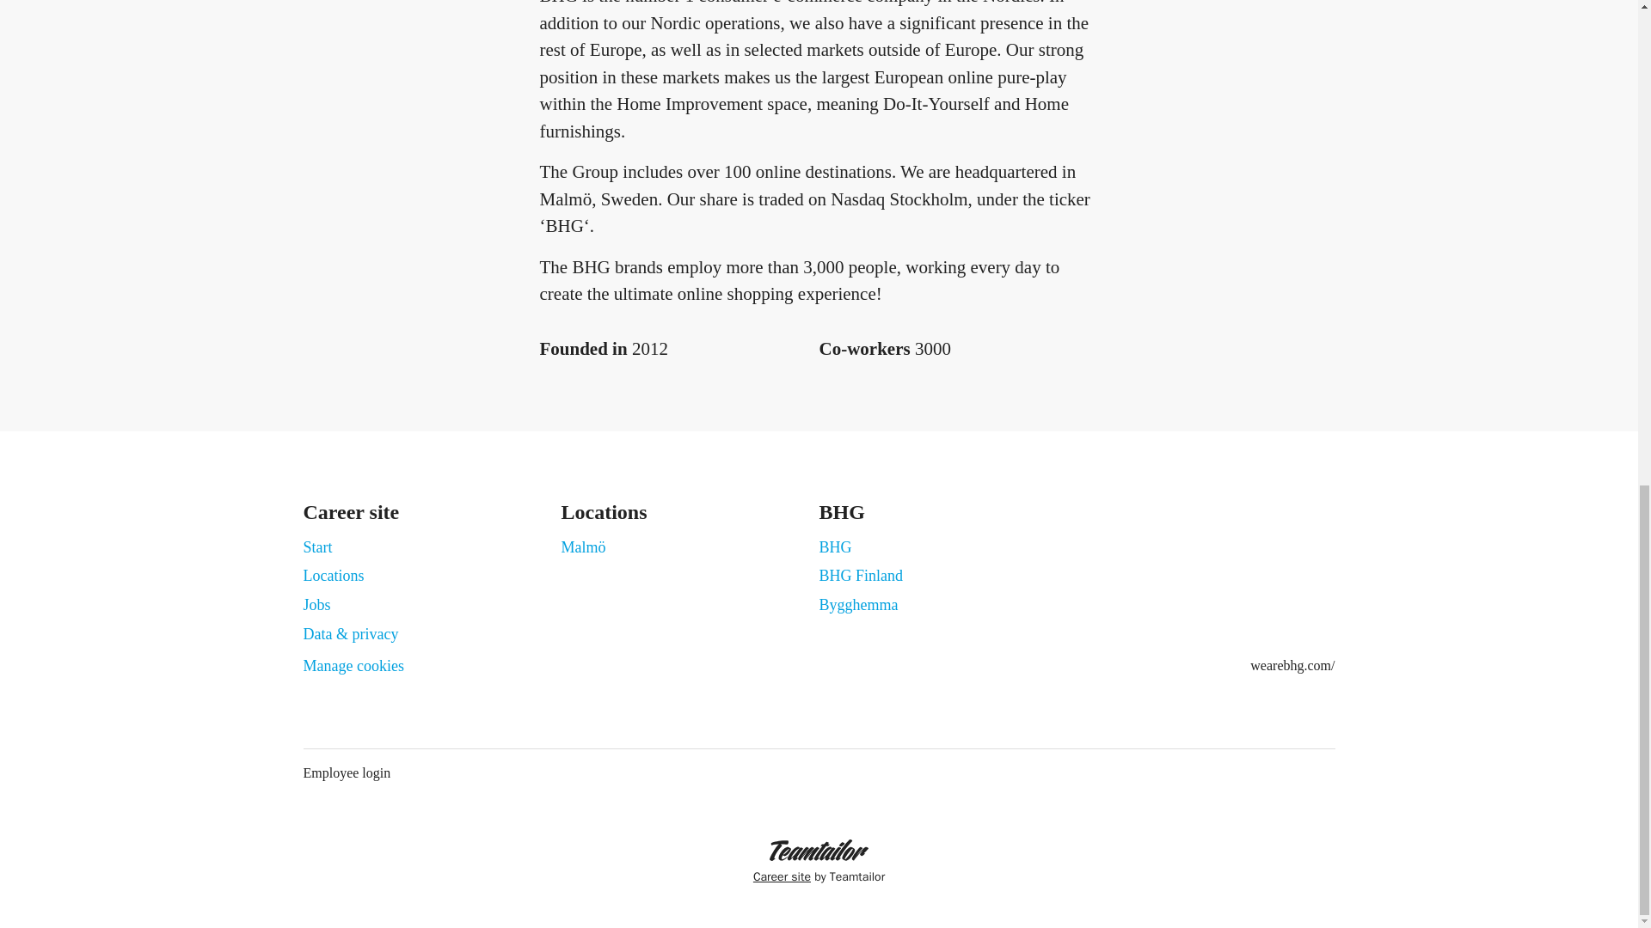 This screenshot has height=928, width=1651. I want to click on Locations, so click(332, 575).